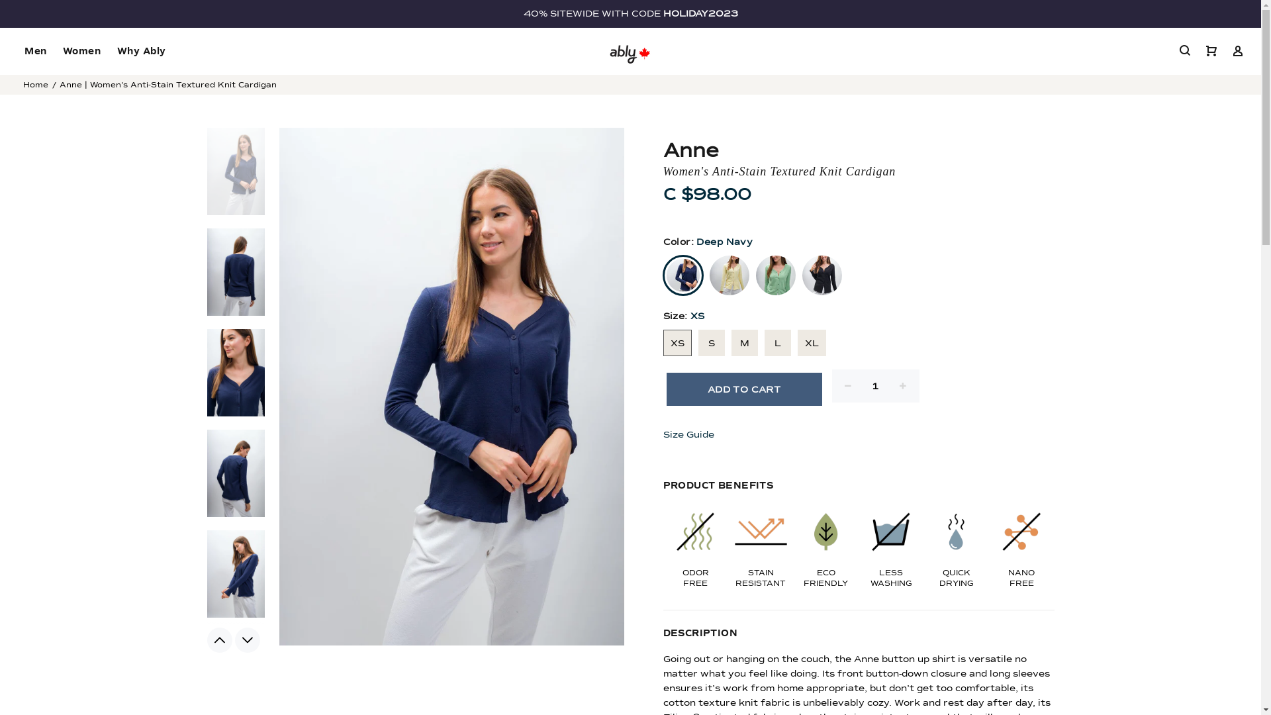 This screenshot has width=1271, height=715. I want to click on XL, so click(812, 343).